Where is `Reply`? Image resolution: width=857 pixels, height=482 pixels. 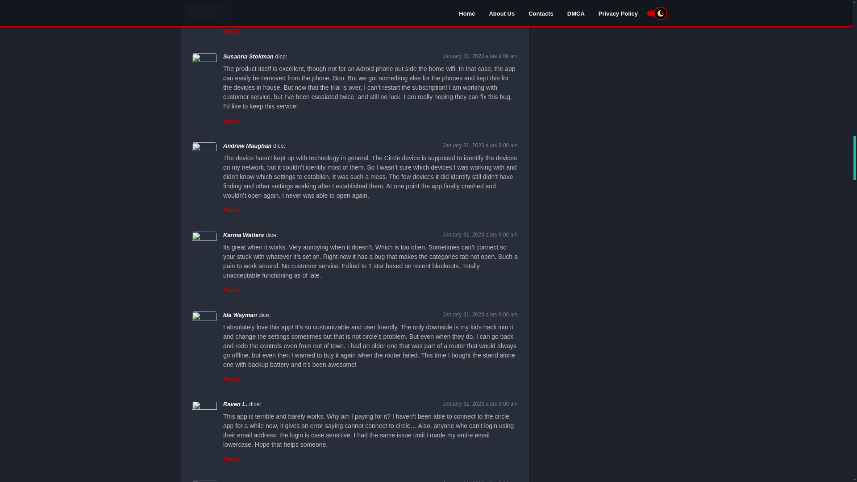
Reply is located at coordinates (231, 120).